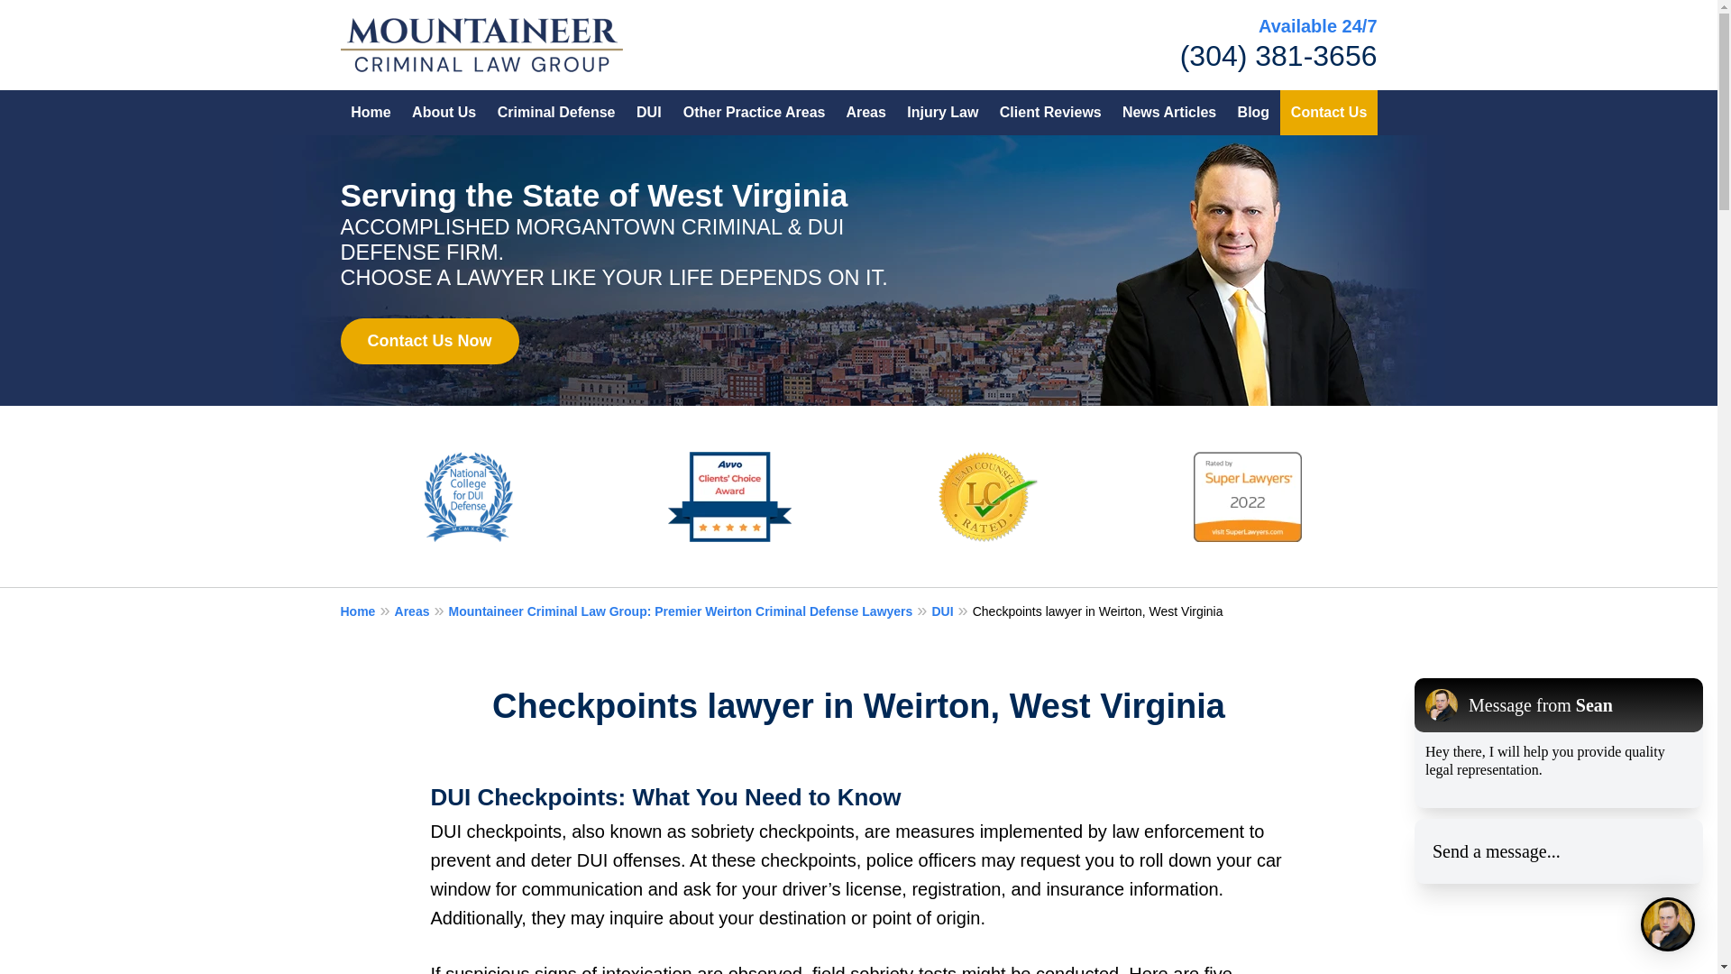  Describe the element at coordinates (865, 113) in the screenshot. I see `Areas` at that location.